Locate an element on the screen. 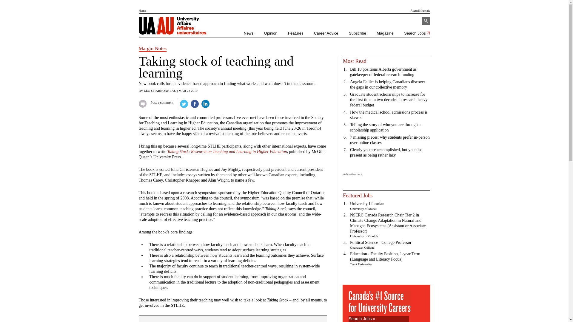 This screenshot has width=573, height=322. Career Advice is located at coordinates (326, 33).